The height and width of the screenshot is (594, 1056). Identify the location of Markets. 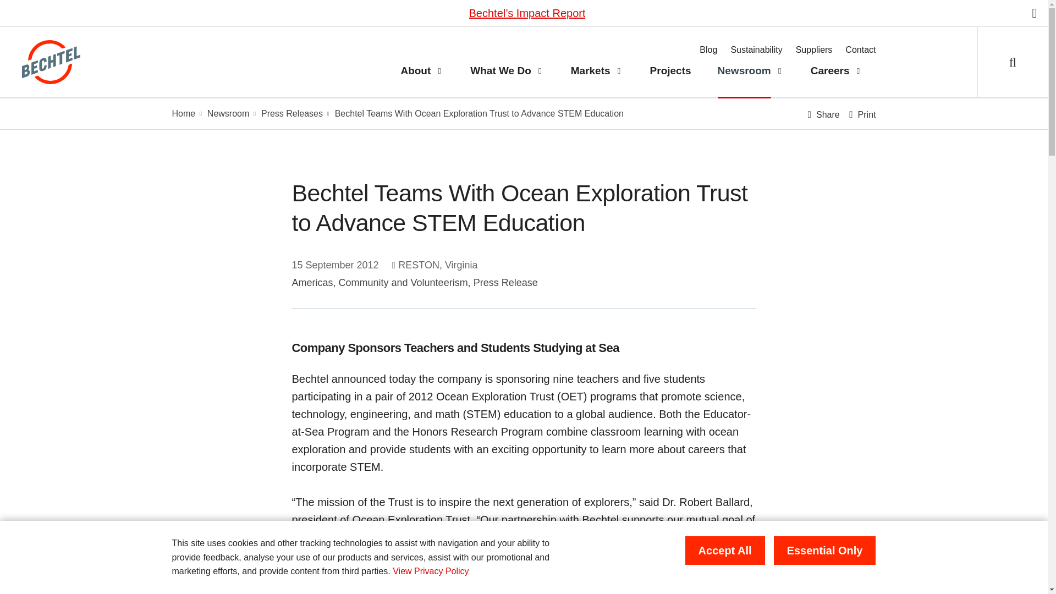
(584, 71).